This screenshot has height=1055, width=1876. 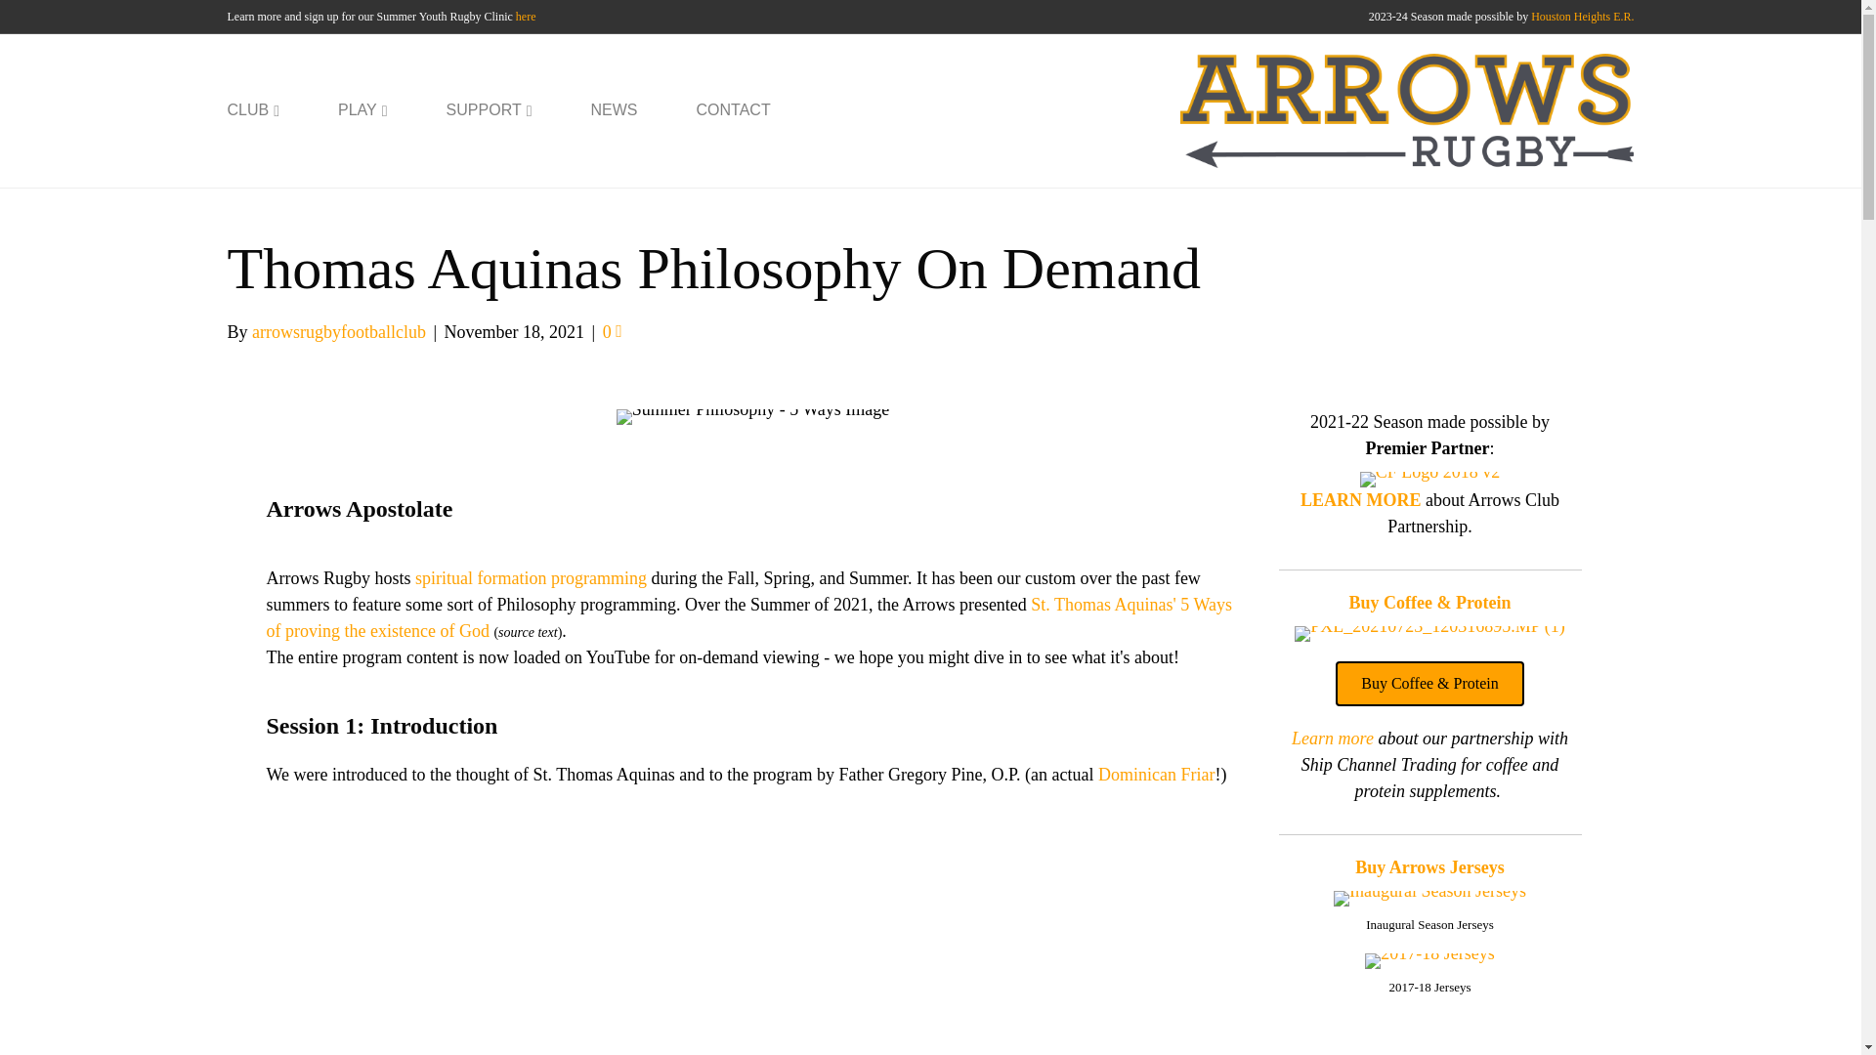 What do you see at coordinates (614, 110) in the screenshot?
I see `NEWS` at bounding box center [614, 110].